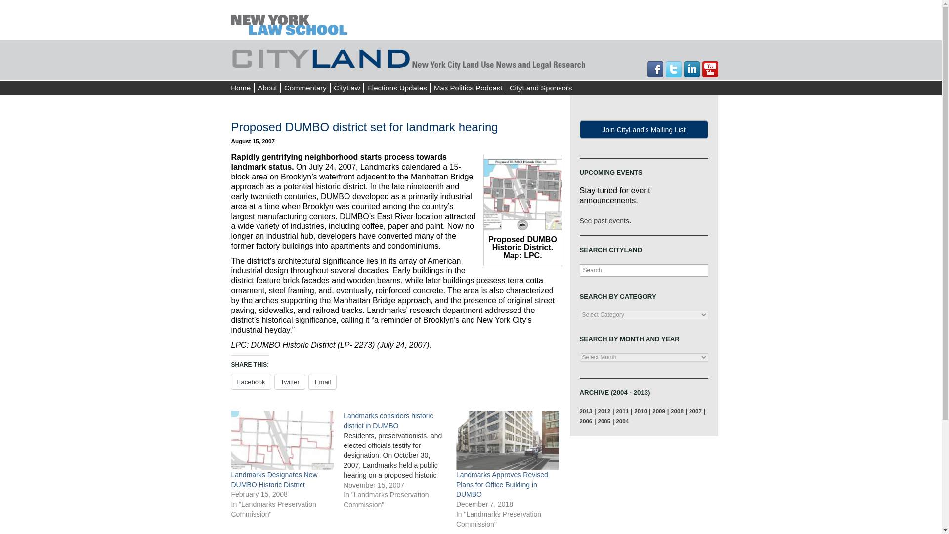 The width and height of the screenshot is (949, 534). Describe the element at coordinates (622, 411) in the screenshot. I see `2011` at that location.